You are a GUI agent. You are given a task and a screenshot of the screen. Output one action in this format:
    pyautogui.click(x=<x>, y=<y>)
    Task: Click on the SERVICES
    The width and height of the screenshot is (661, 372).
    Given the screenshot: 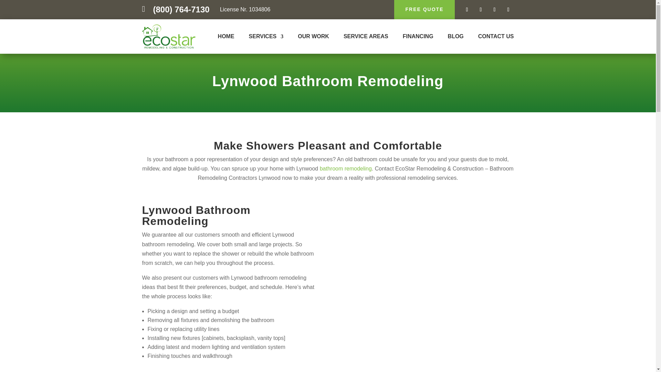 What is the action you would take?
    pyautogui.click(x=266, y=38)
    